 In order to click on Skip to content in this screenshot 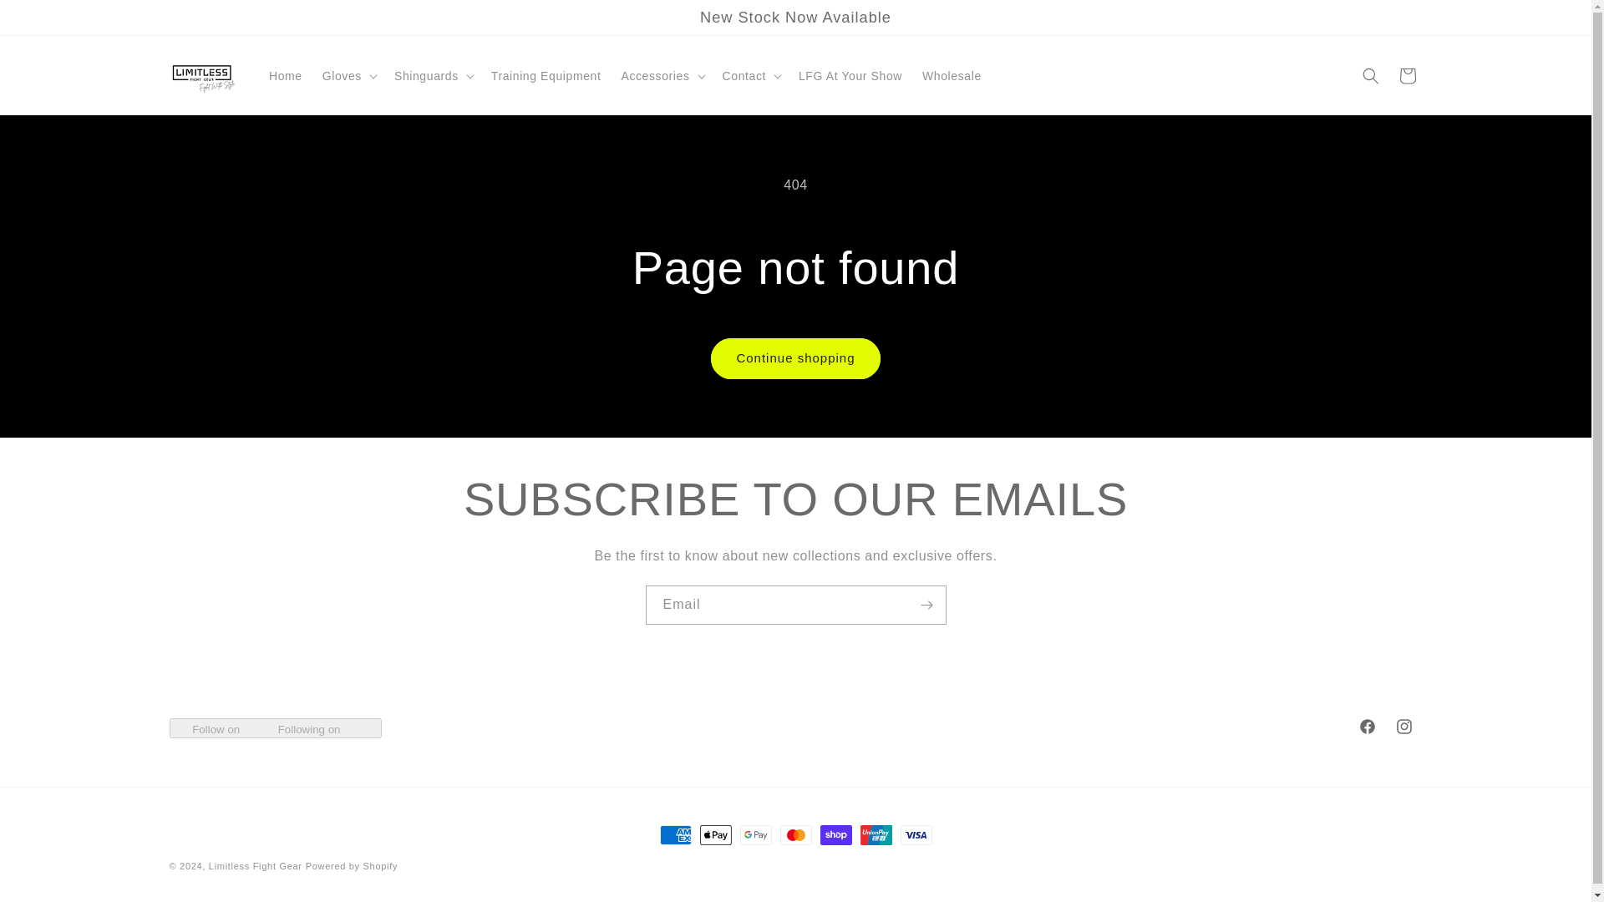, I will do `click(51, 20)`.